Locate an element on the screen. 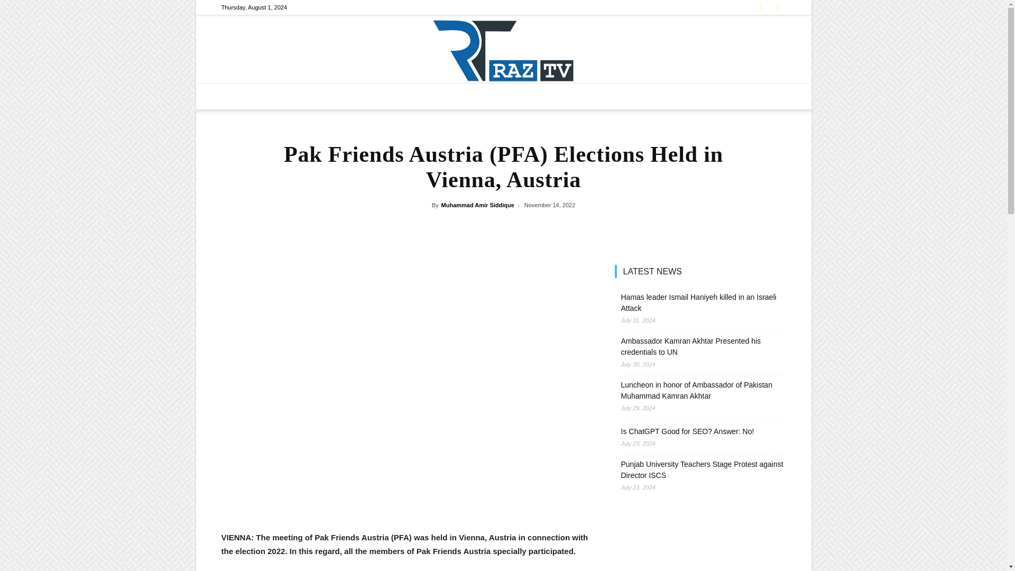 The width and height of the screenshot is (1015, 571). Pakistan is located at coordinates (351, 96).